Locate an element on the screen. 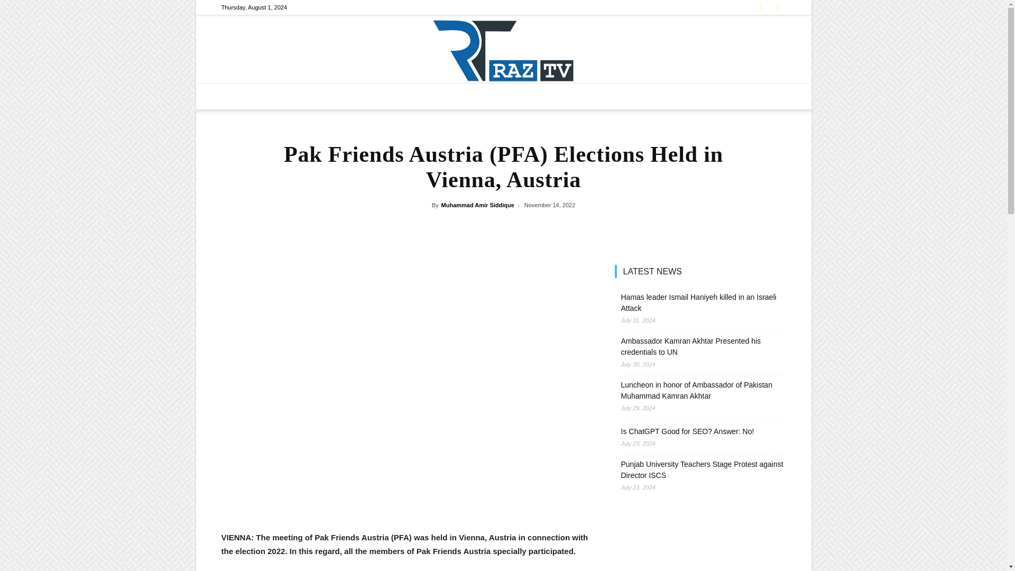 The width and height of the screenshot is (1015, 571). Pakistan is located at coordinates (351, 96).